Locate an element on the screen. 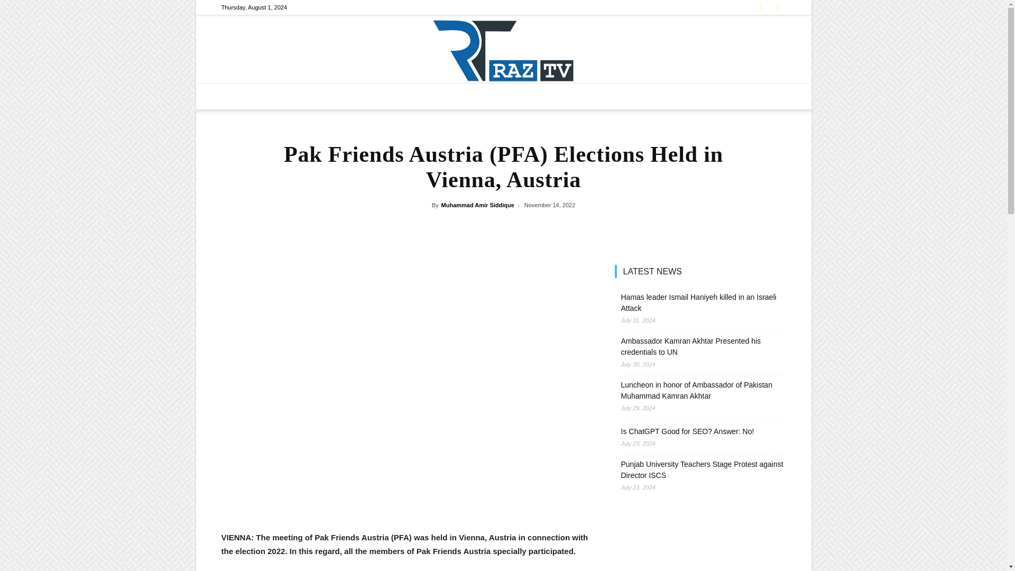 The width and height of the screenshot is (1015, 571). Pakistan is located at coordinates (351, 96).